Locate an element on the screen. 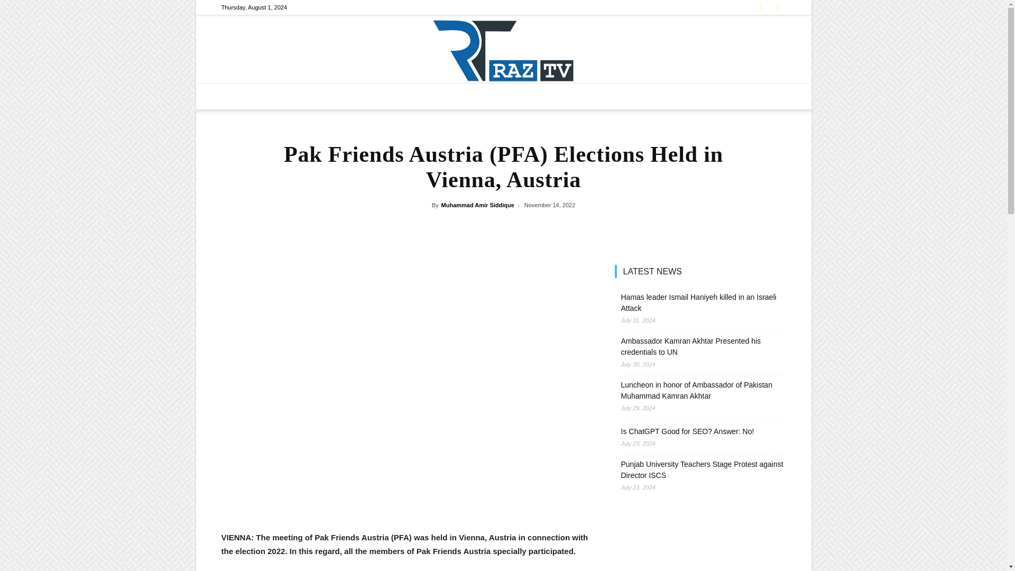 The width and height of the screenshot is (1015, 571). Pakistan is located at coordinates (351, 96).